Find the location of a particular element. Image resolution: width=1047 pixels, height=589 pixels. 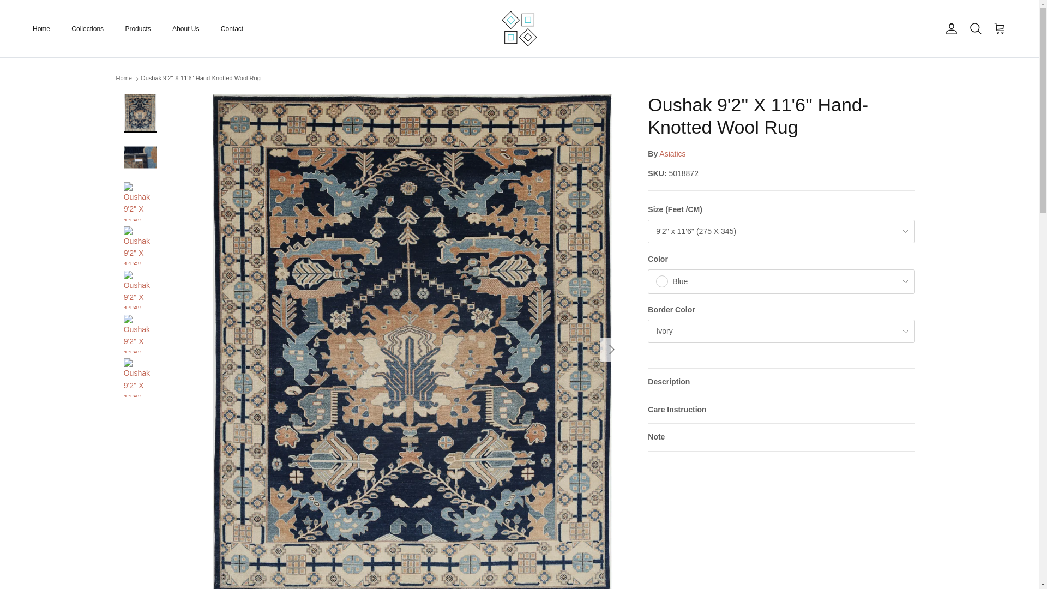

Home is located at coordinates (123, 79).